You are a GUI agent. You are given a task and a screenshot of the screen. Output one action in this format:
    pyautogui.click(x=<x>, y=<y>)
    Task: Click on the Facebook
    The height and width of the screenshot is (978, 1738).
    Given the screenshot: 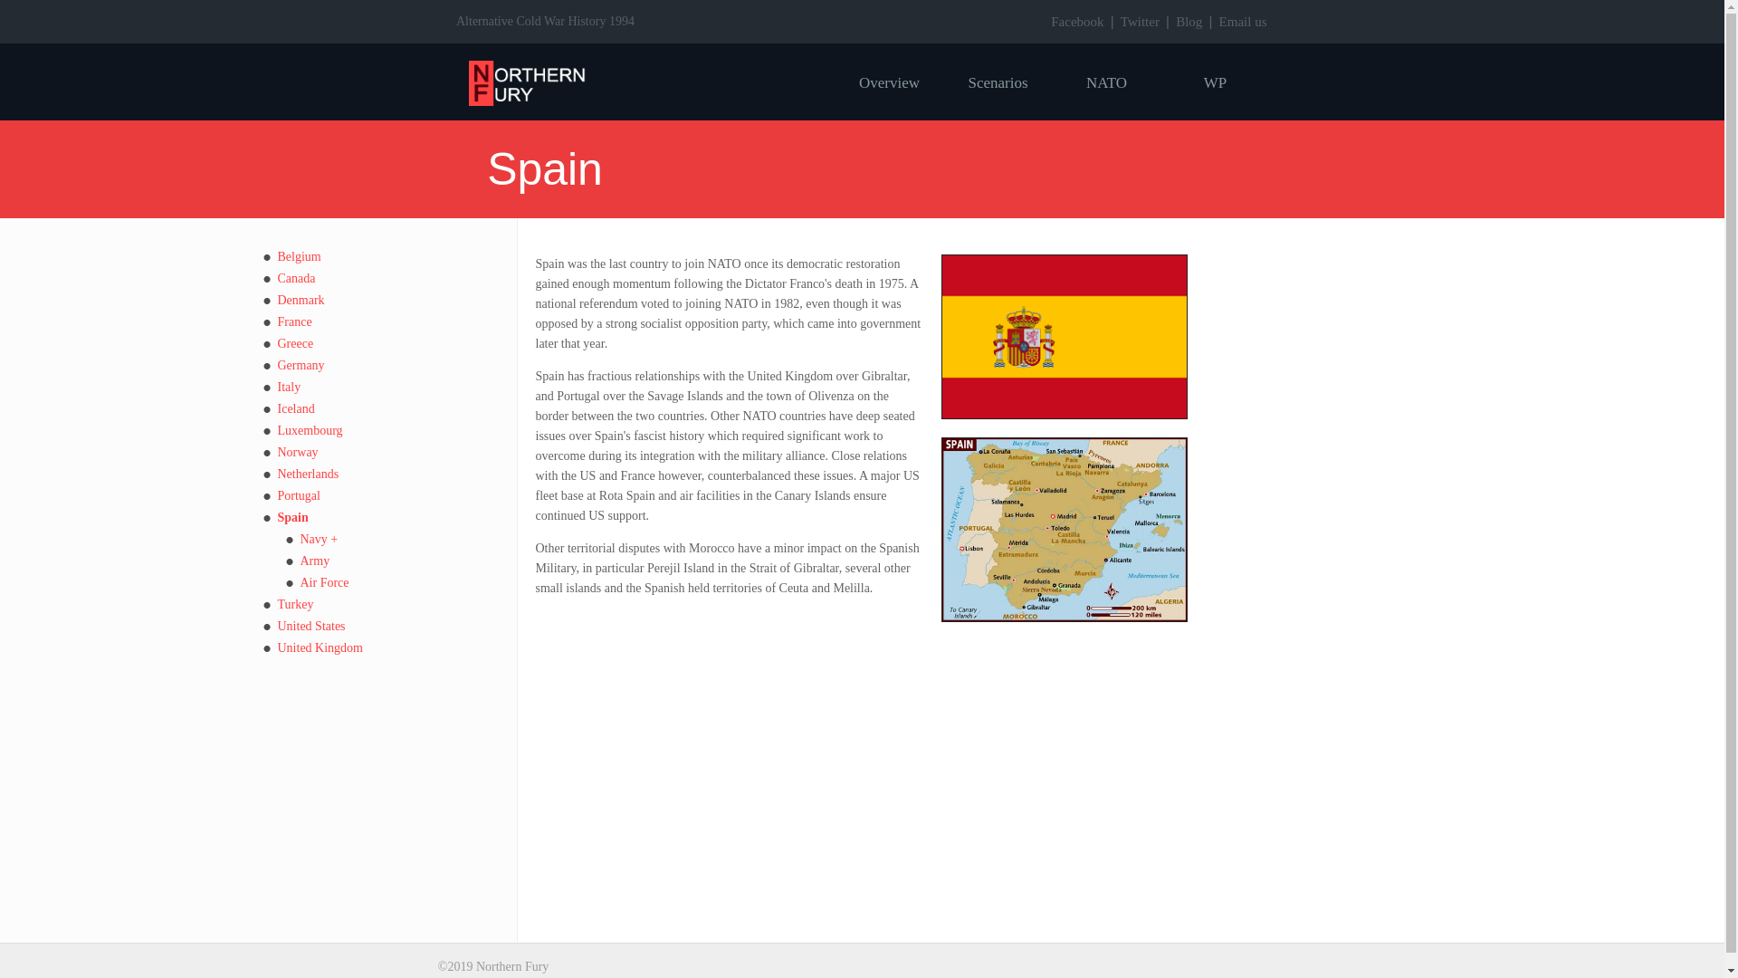 What is the action you would take?
    pyautogui.click(x=1077, y=22)
    